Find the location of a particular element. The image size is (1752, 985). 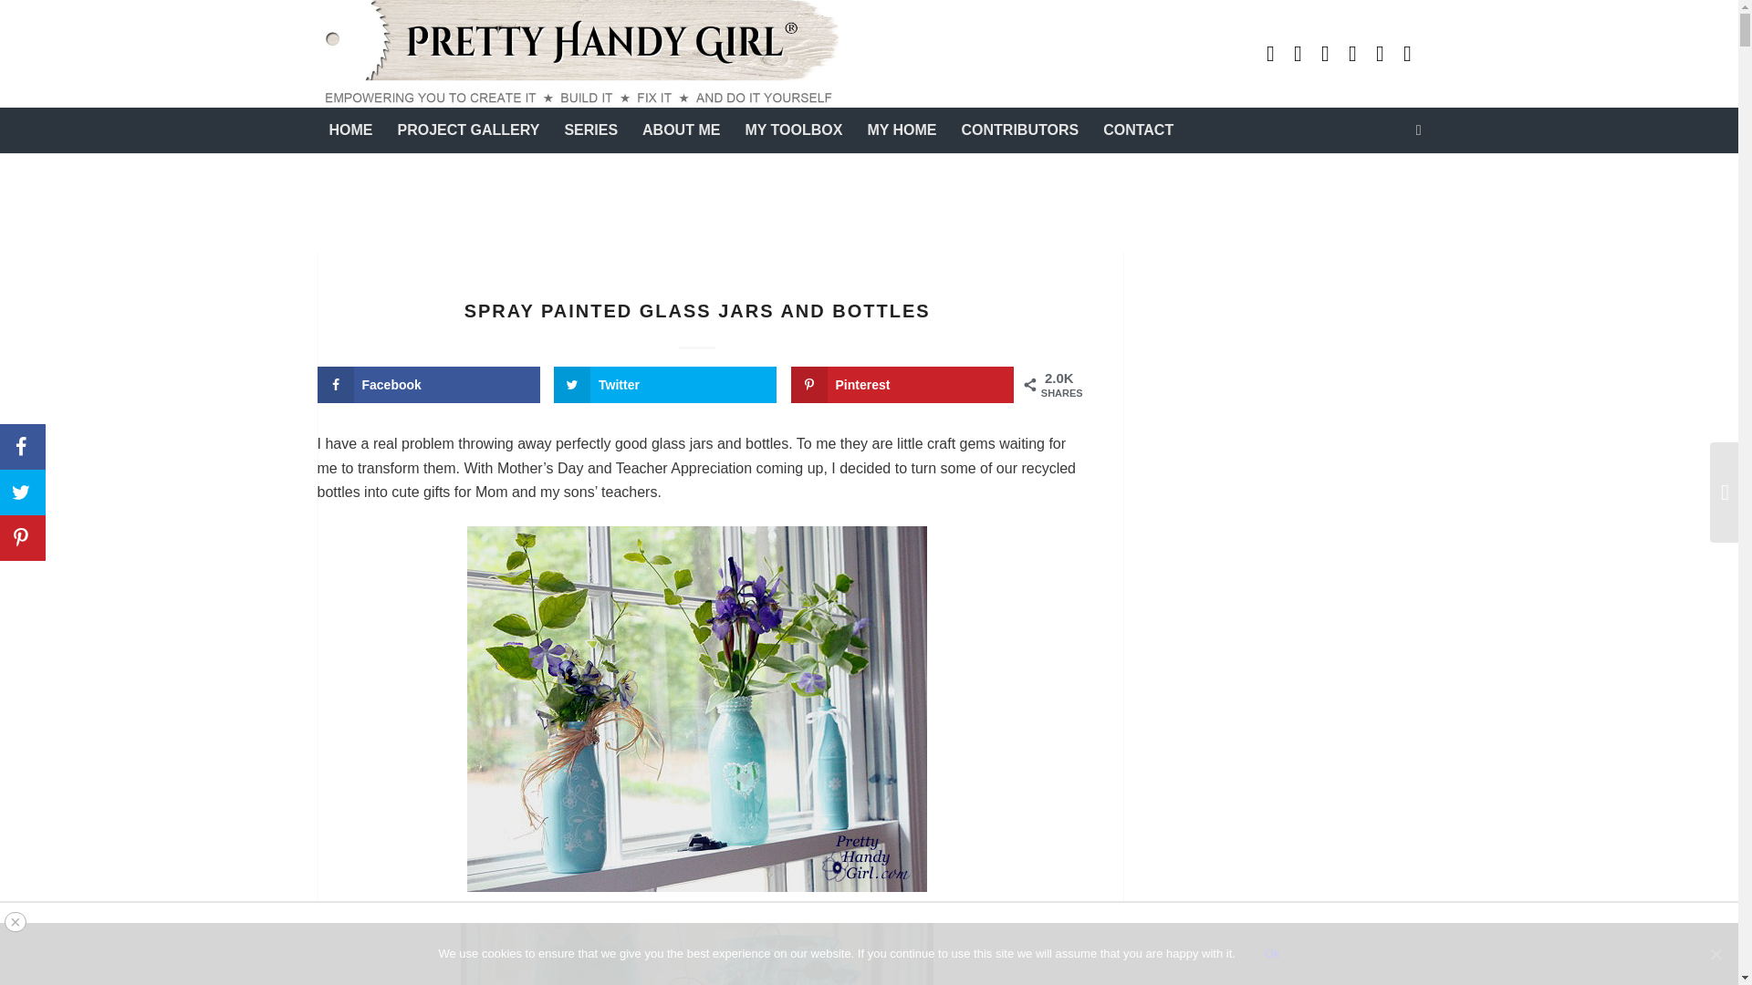

CONTACT is located at coordinates (1137, 130).